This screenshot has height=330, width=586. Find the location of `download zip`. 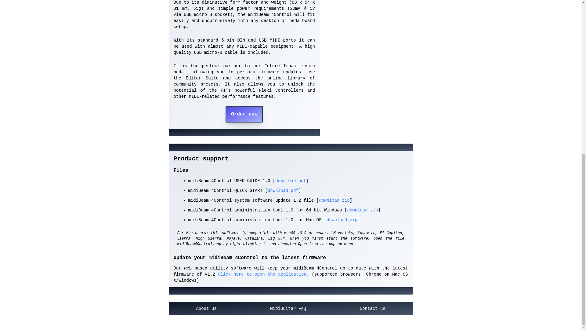

download zip is located at coordinates (334, 200).